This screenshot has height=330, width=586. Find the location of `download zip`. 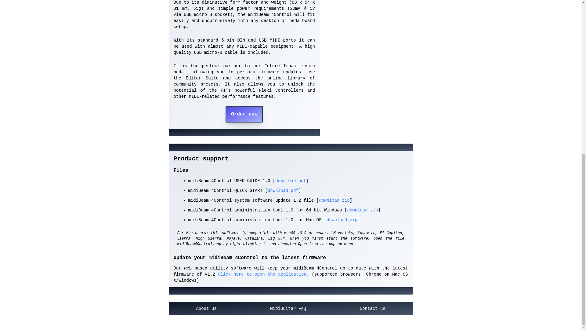

download zip is located at coordinates (334, 200).